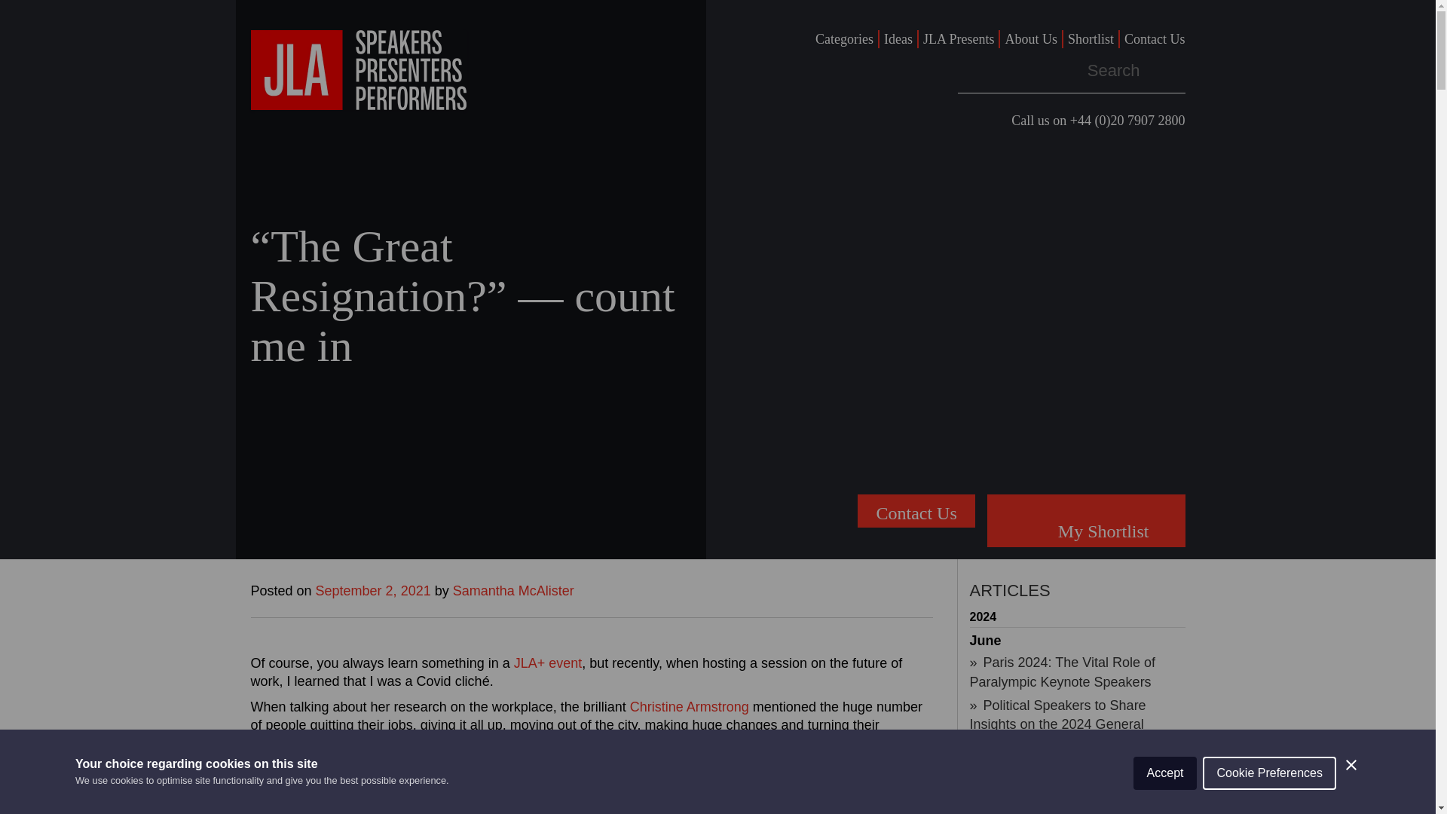  I want to click on Categories, so click(844, 39).